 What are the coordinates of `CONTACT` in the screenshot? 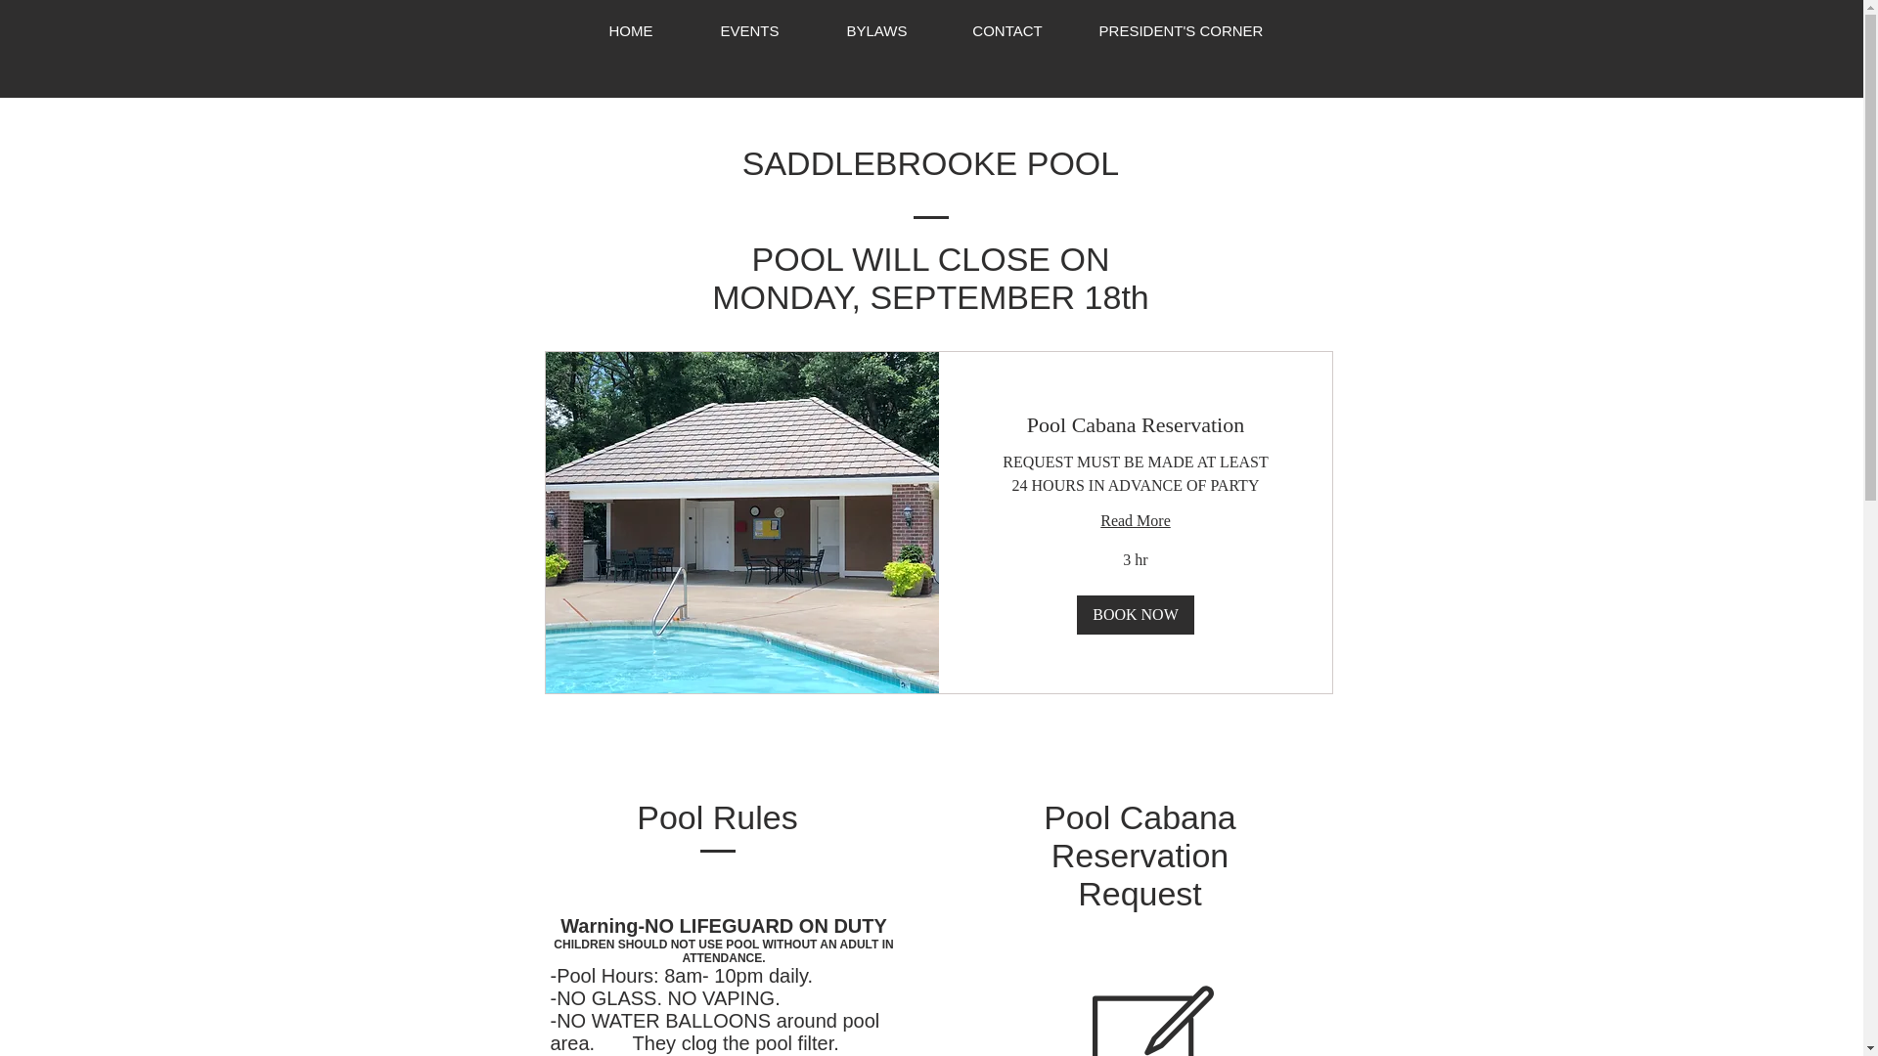 It's located at (1006, 31).